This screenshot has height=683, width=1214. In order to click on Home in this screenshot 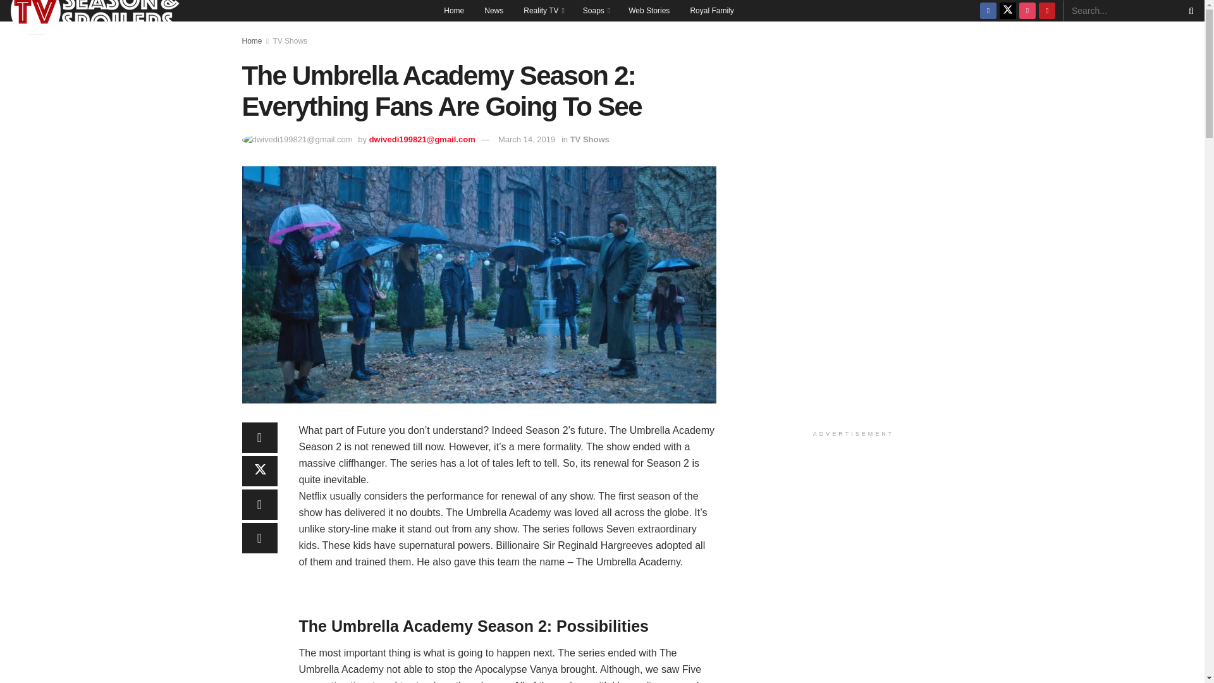, I will do `click(252, 41)`.